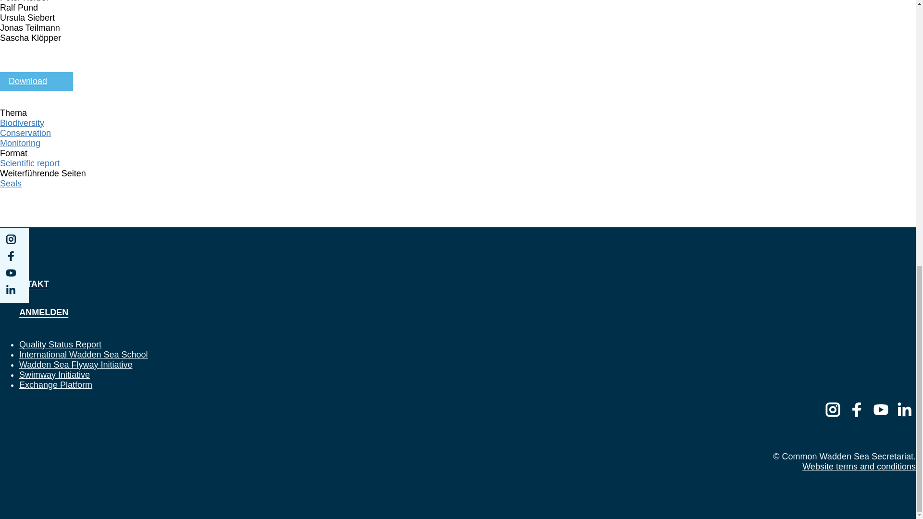  What do you see at coordinates (54, 375) in the screenshot?
I see `Link to the Swimway Initiative website` at bounding box center [54, 375].